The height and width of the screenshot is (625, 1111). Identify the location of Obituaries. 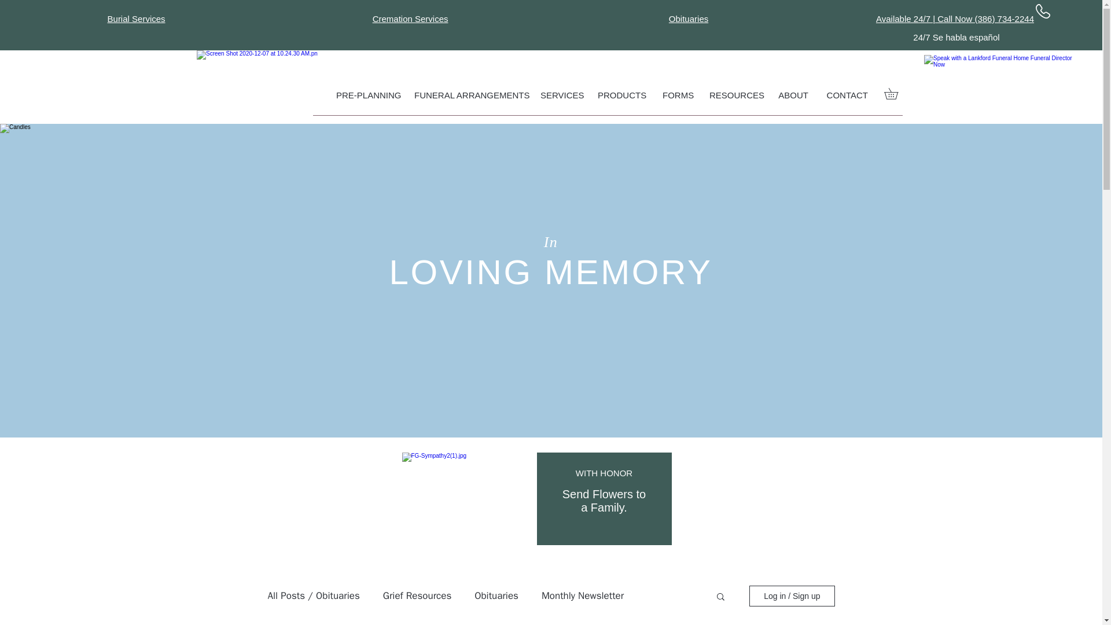
(689, 19).